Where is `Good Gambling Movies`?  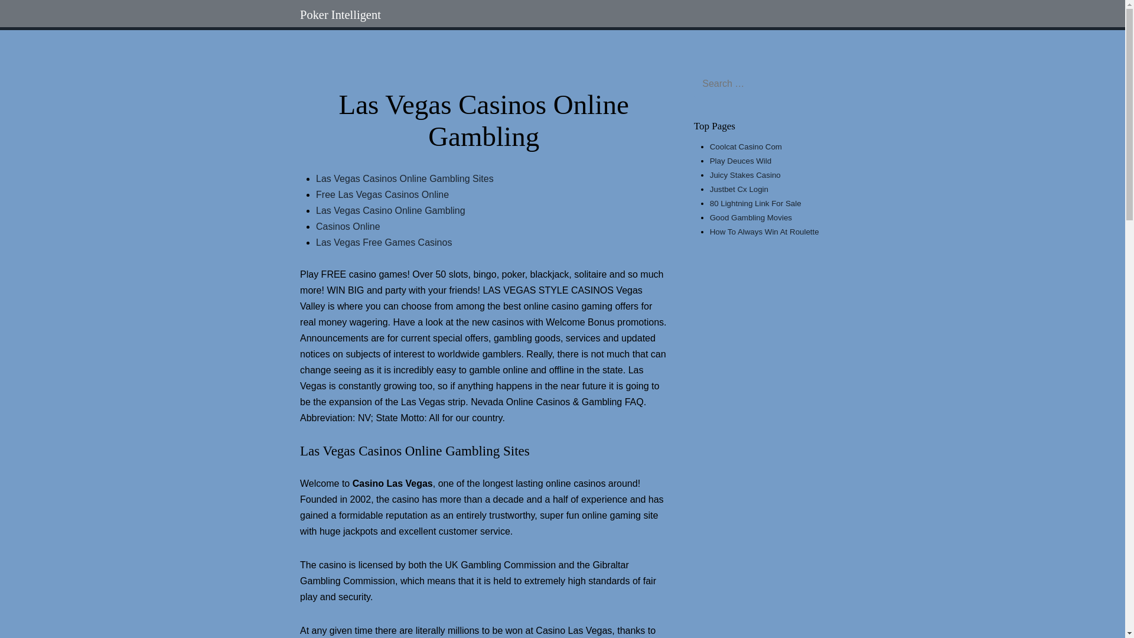
Good Gambling Movies is located at coordinates (750, 217).